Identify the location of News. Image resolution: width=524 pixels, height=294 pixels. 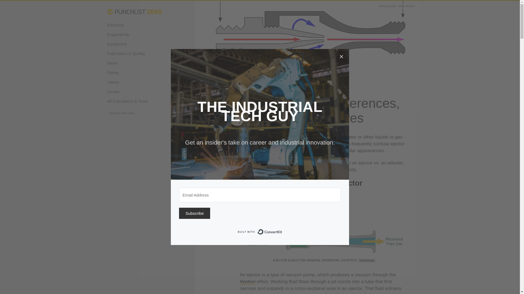
(137, 63).